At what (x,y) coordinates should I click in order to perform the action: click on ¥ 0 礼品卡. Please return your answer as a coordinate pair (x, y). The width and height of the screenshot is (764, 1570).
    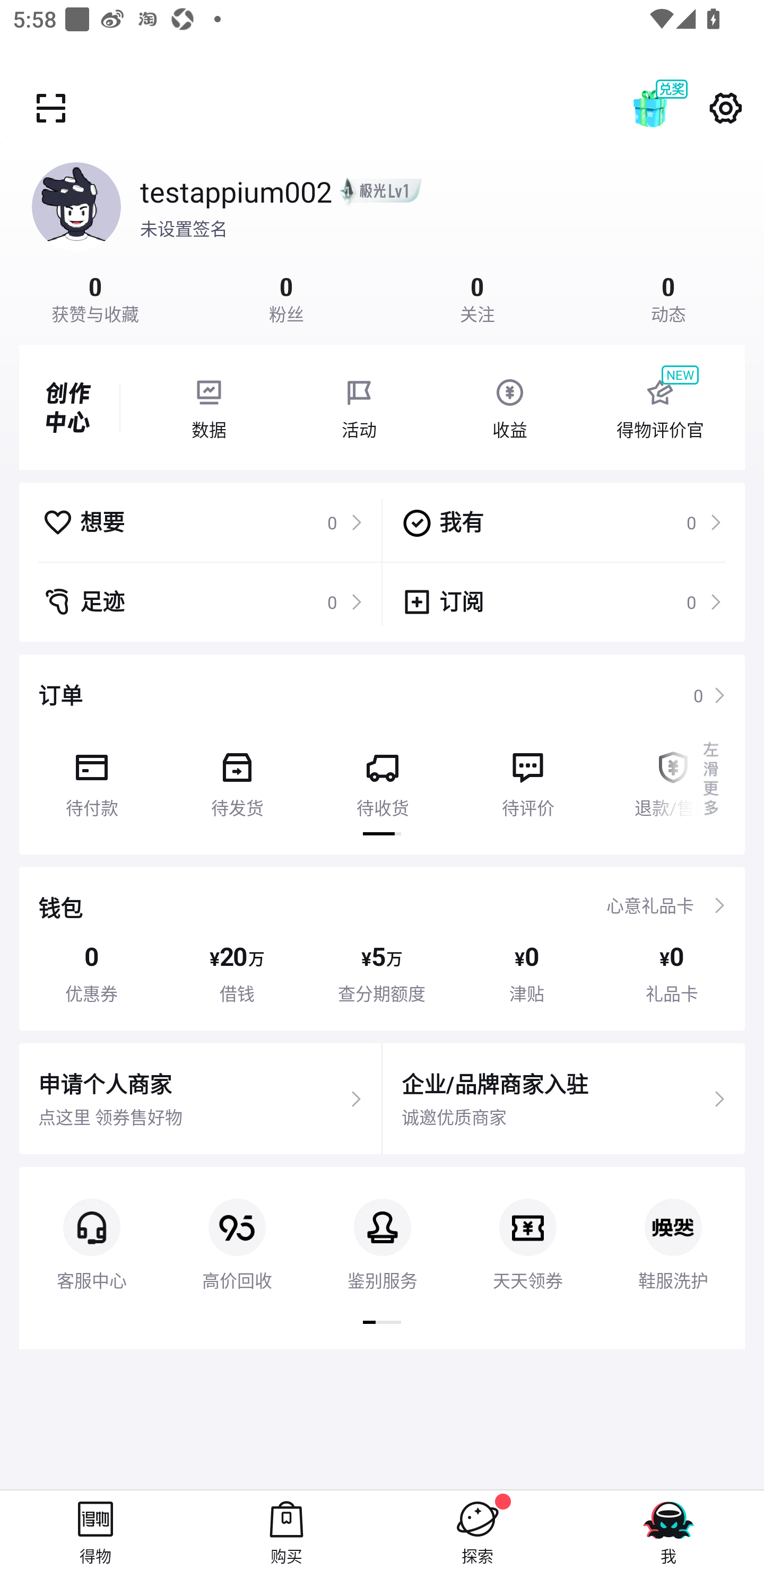
    Looking at the image, I should click on (672, 973).